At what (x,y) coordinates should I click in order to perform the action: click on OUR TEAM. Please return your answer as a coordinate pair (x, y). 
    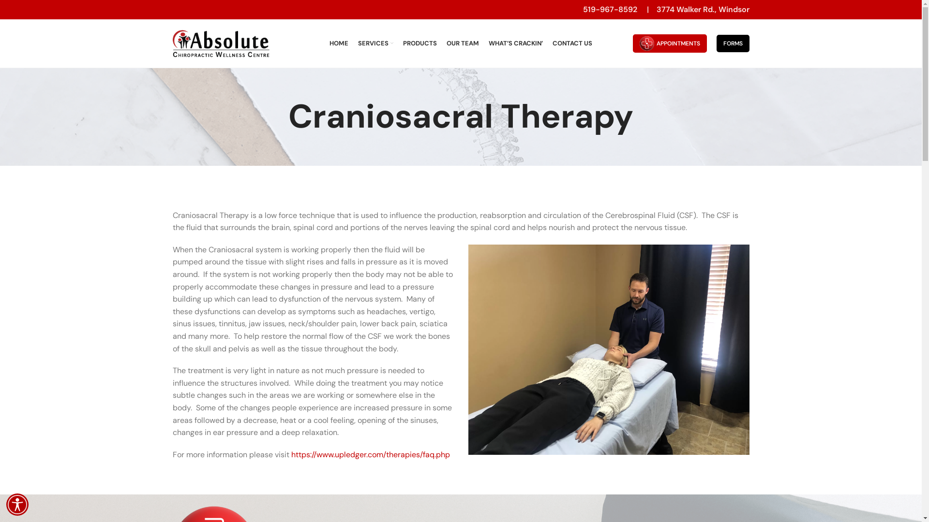
    Looking at the image, I should click on (463, 43).